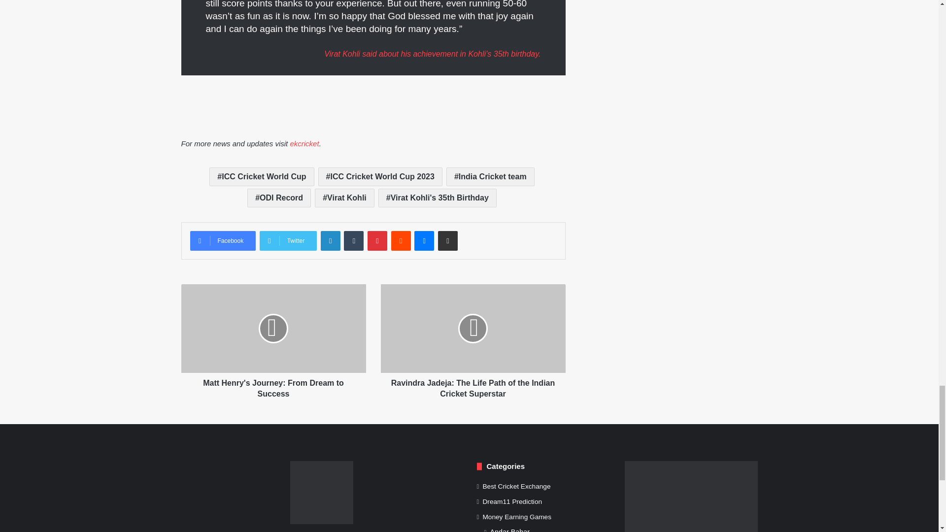 This screenshot has height=532, width=946. What do you see at coordinates (354, 240) in the screenshot?
I see `Tumblr` at bounding box center [354, 240].